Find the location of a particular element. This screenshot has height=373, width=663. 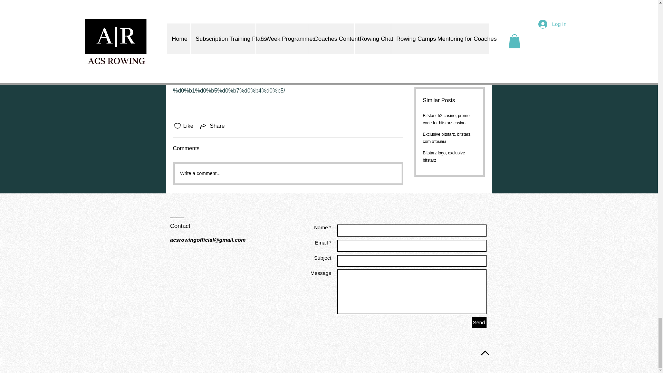

Share is located at coordinates (212, 126).